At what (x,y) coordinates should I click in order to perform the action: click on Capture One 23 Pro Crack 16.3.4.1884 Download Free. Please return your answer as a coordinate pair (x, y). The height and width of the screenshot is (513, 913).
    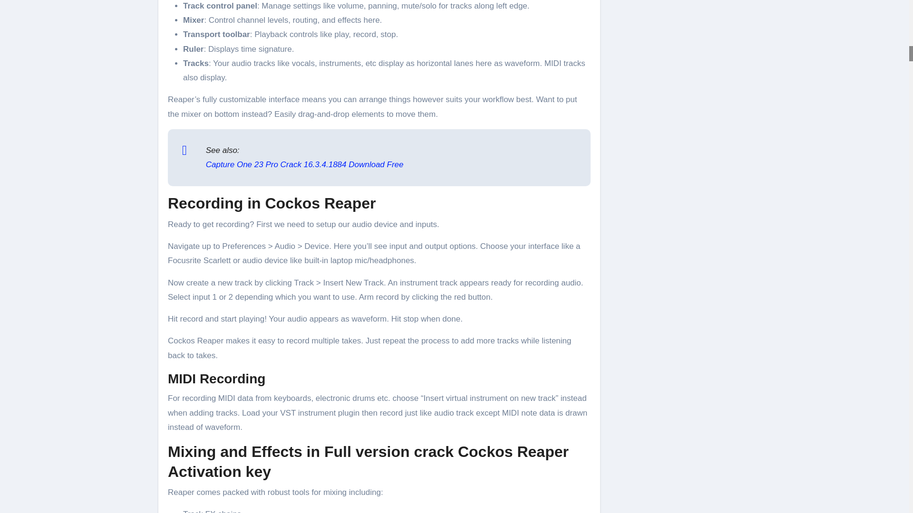
    Looking at the image, I should click on (304, 164).